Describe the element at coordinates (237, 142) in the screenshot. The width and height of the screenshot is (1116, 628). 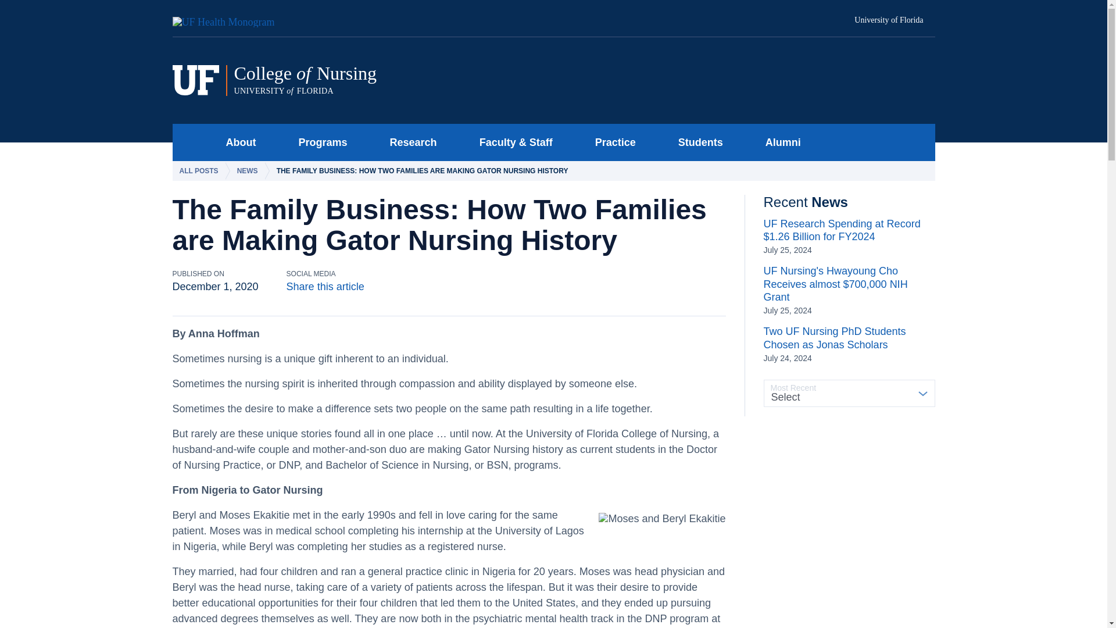
I see `Home` at that location.